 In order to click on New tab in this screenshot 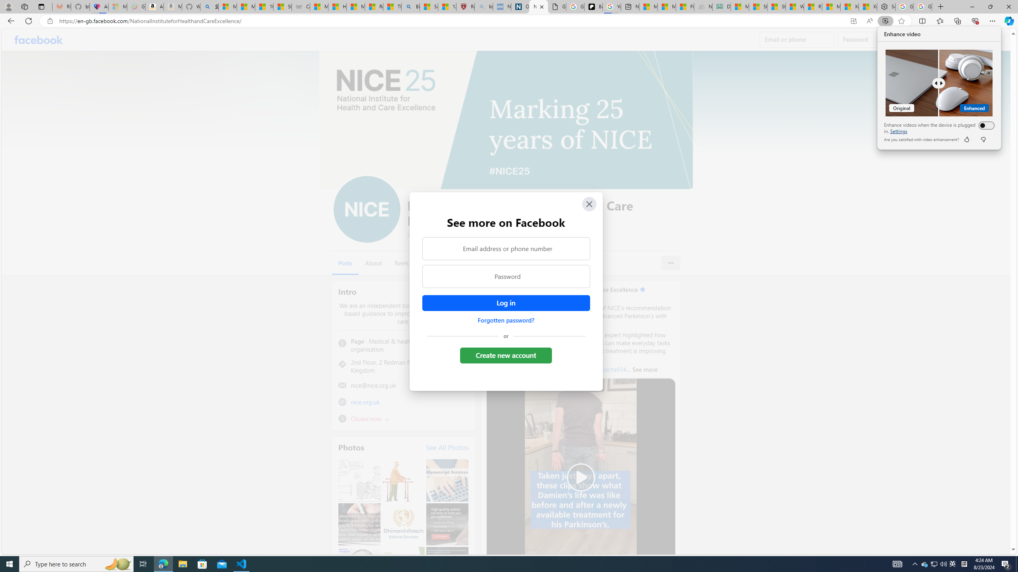, I will do `click(429, 7)`.